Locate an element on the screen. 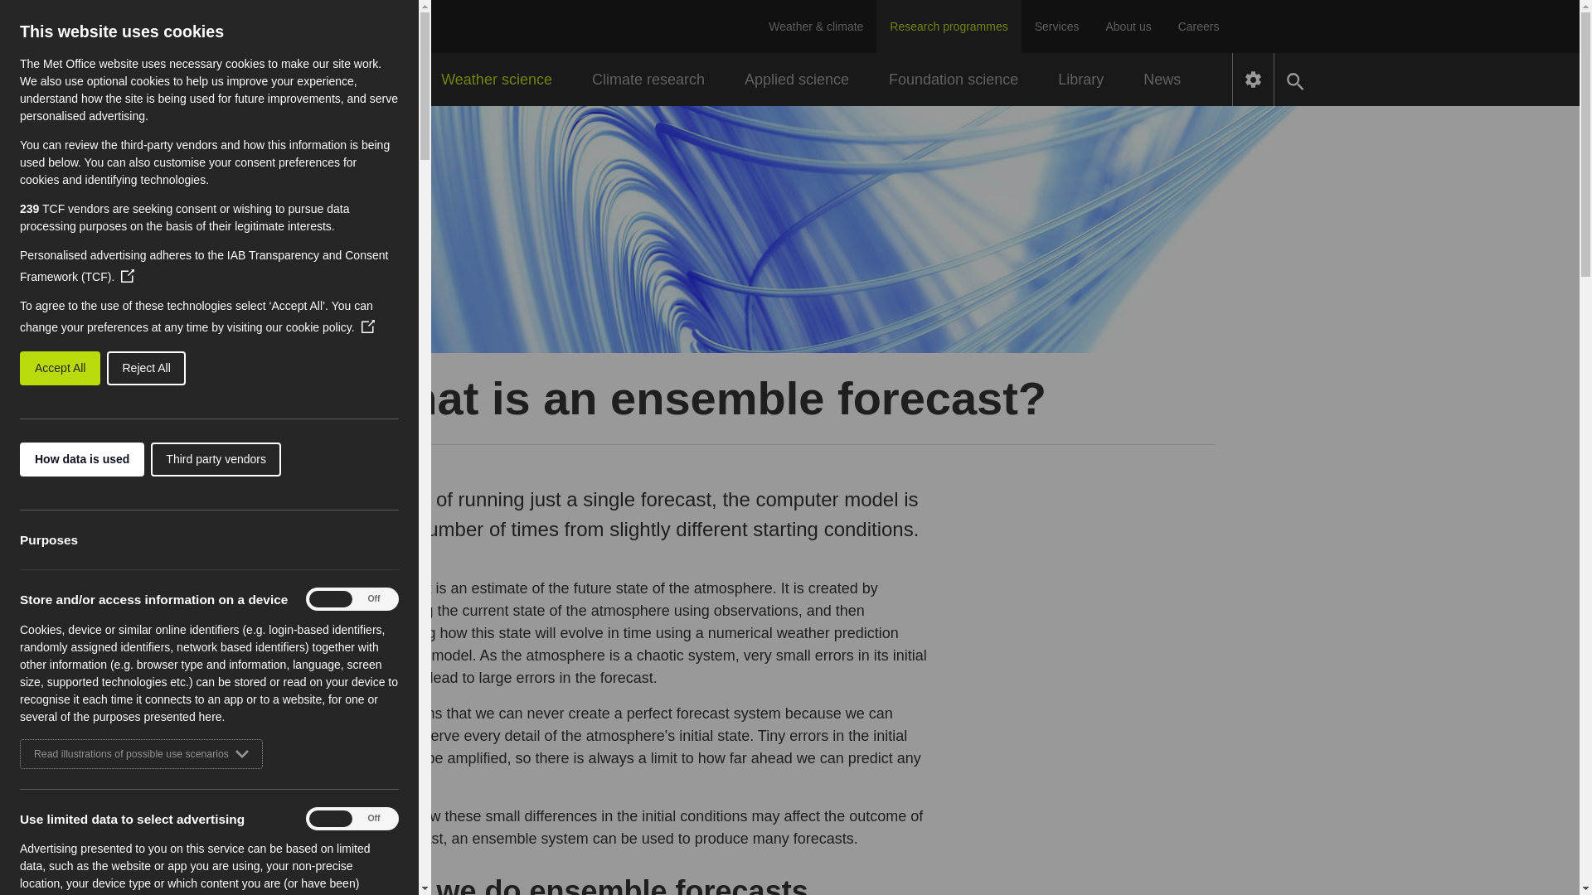 This screenshot has height=895, width=1592. How data is used is located at coordinates (45, 459).